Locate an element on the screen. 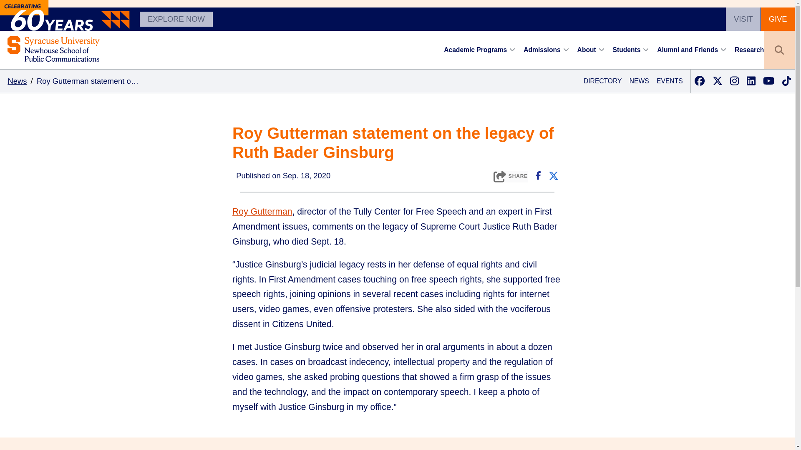 This screenshot has width=801, height=450. Academic Programs is located at coordinates (511, 177).